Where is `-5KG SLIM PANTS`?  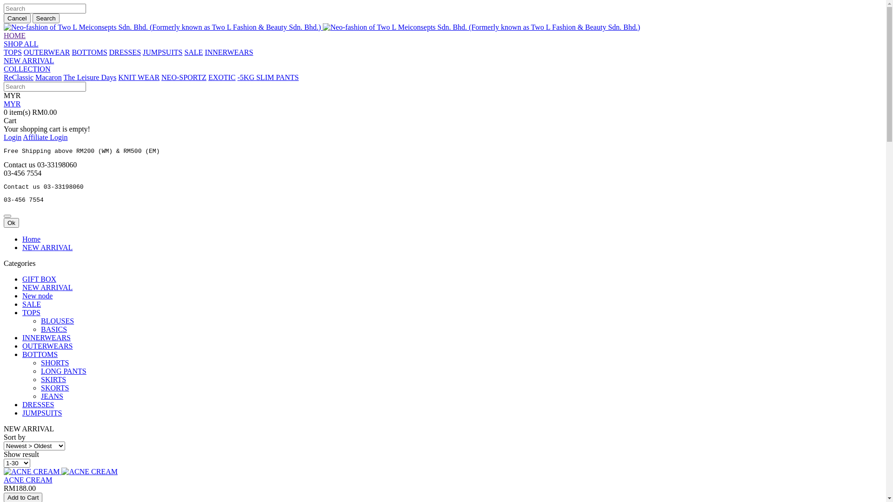 -5KG SLIM PANTS is located at coordinates (268, 77).